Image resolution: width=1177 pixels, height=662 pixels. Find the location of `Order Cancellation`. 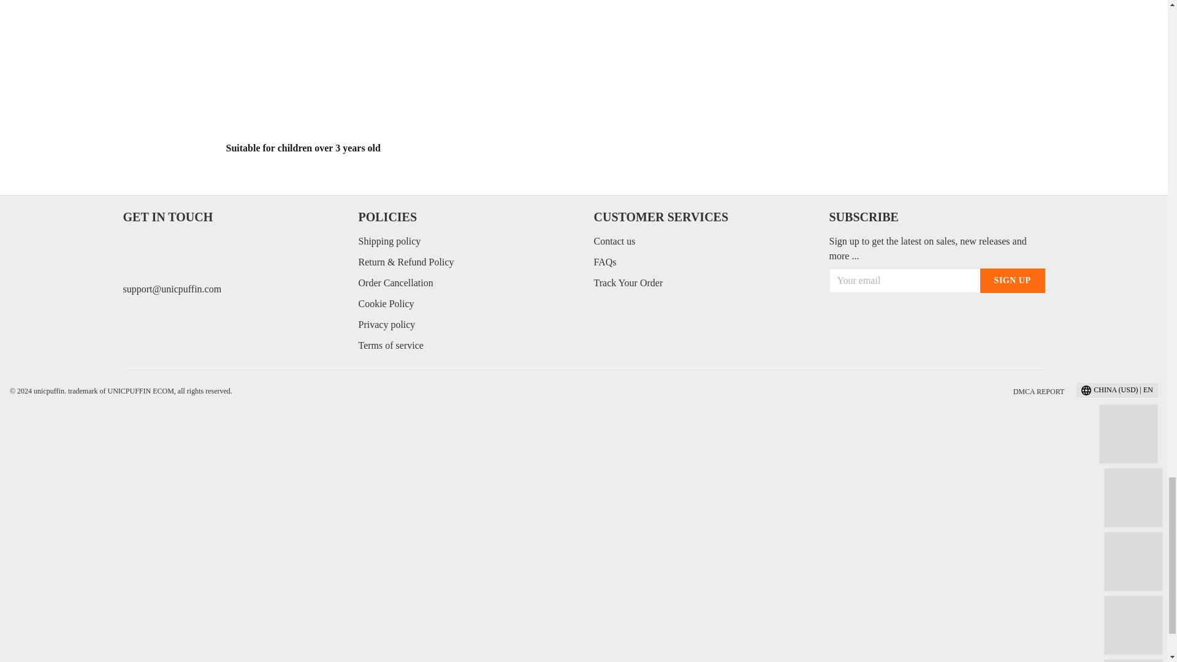

Order Cancellation is located at coordinates (395, 282).